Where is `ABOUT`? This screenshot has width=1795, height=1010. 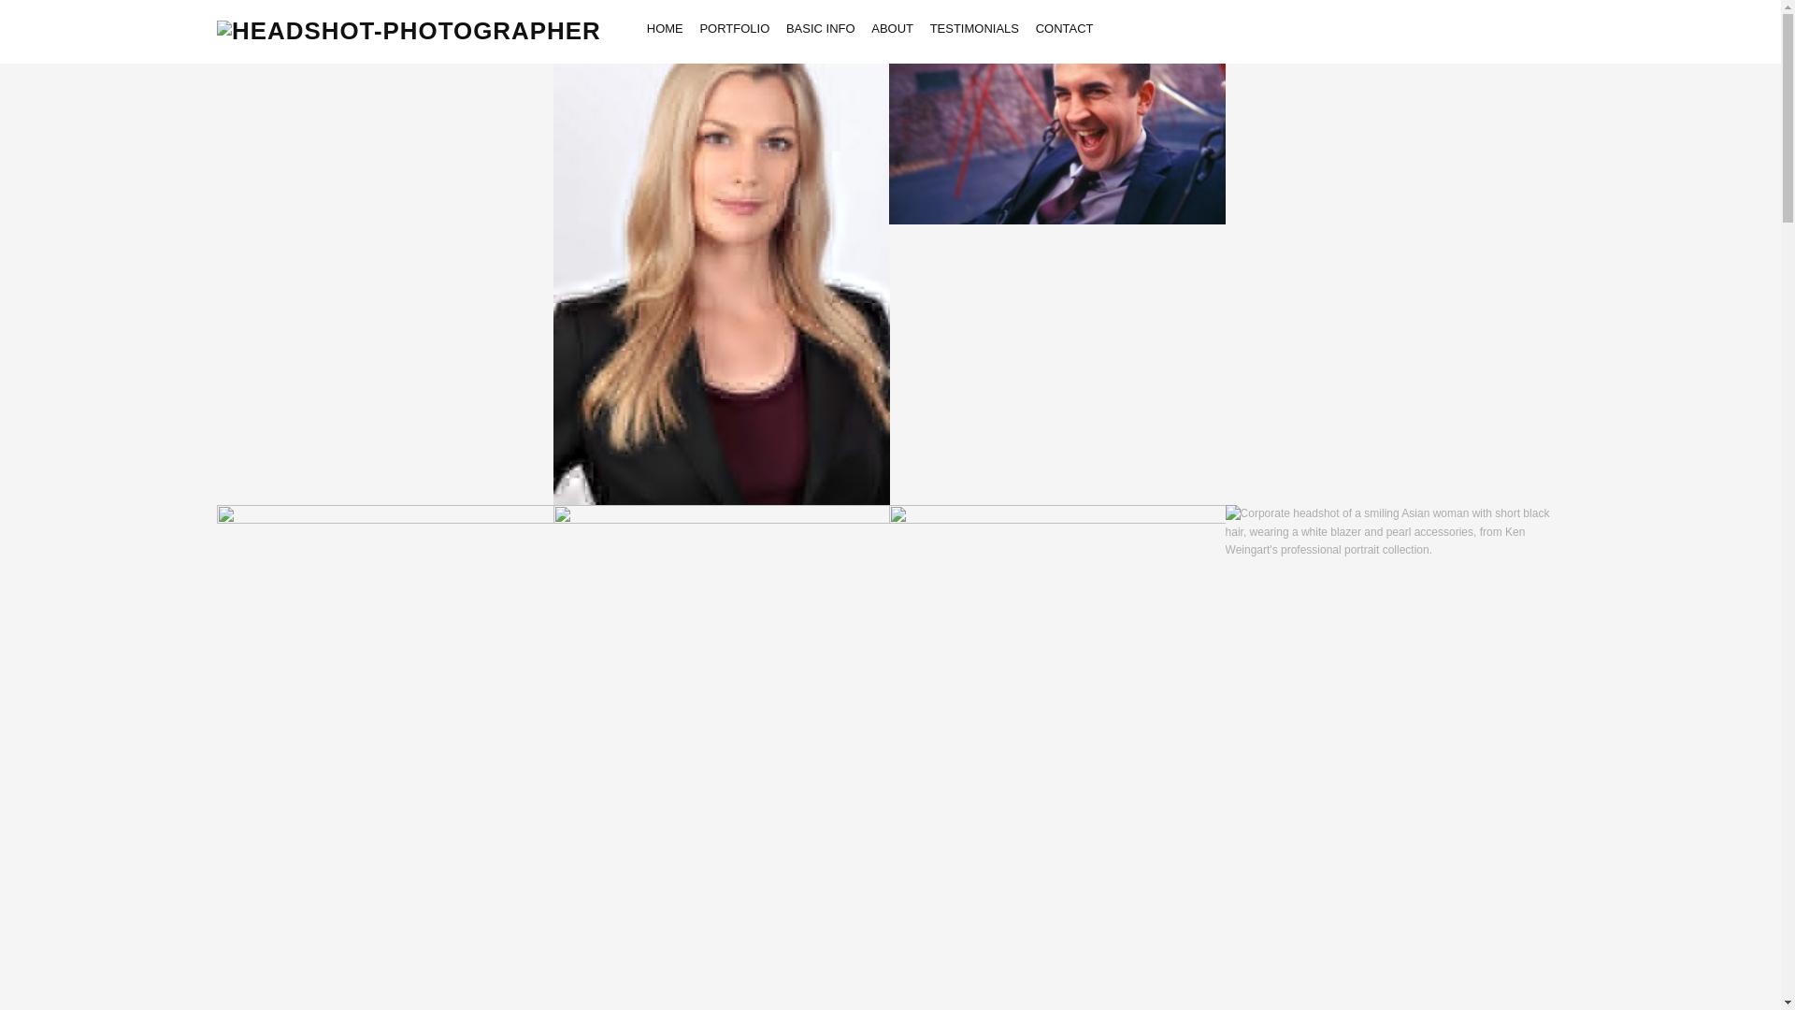 ABOUT is located at coordinates (892, 29).